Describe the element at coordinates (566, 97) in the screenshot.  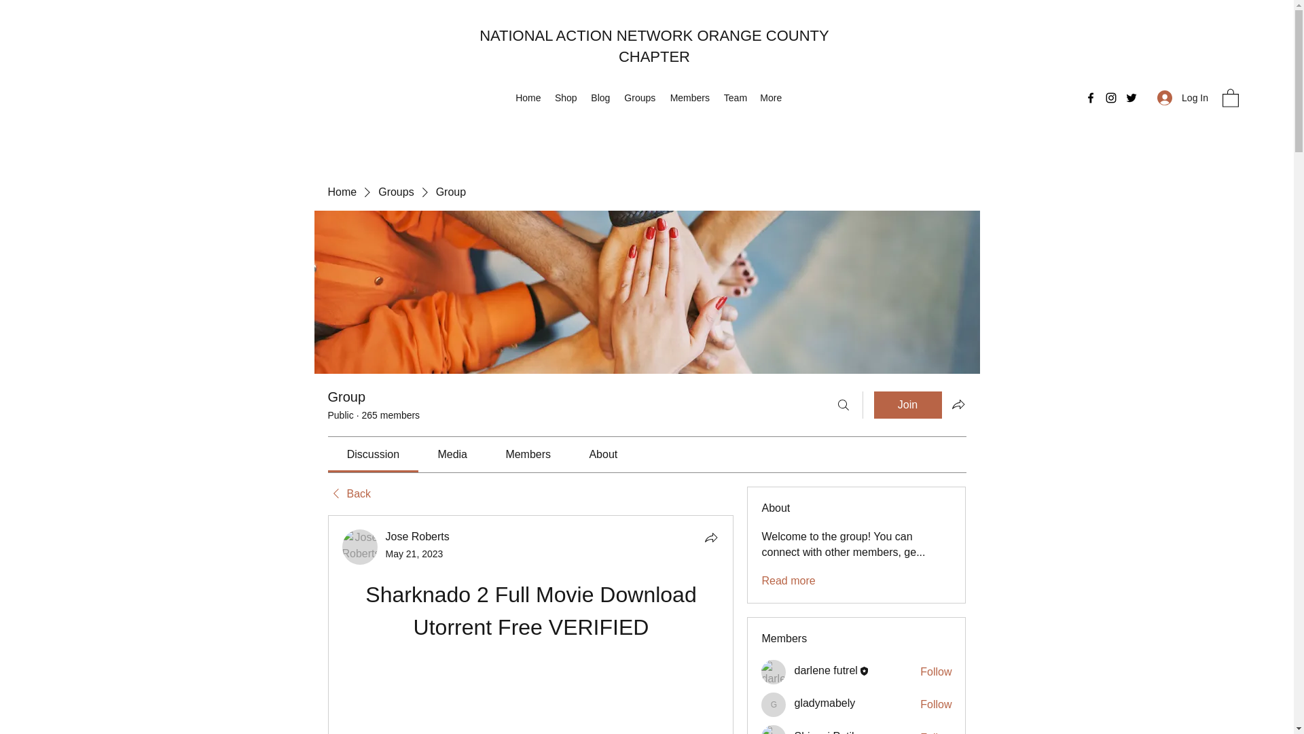
I see `Shop` at that location.